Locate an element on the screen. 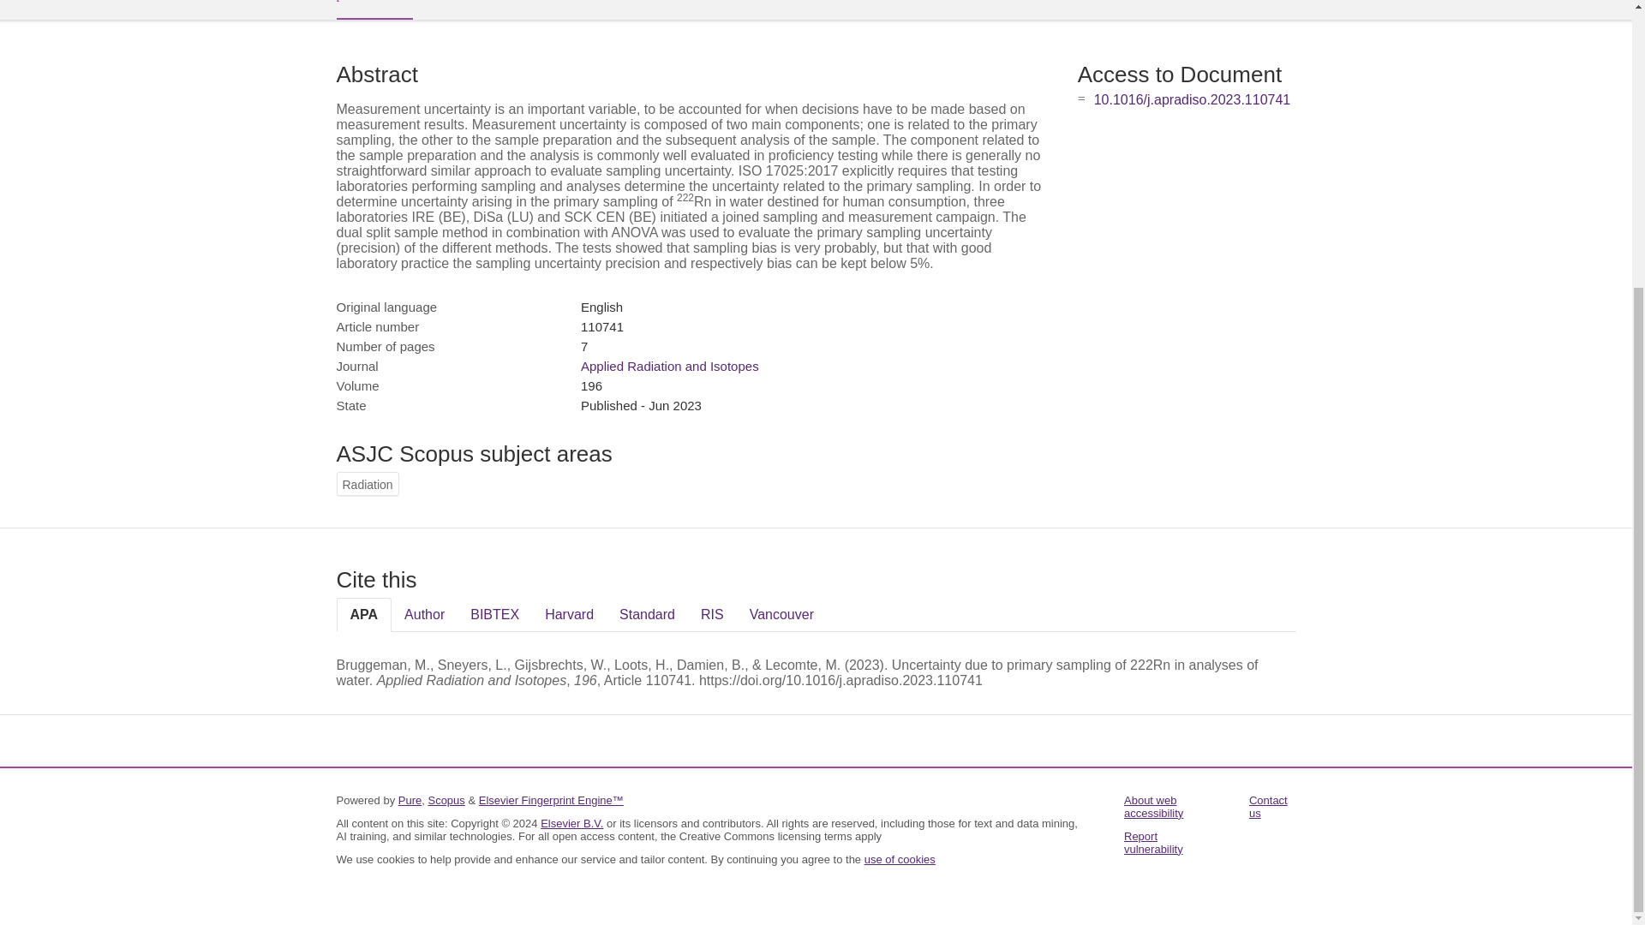 The width and height of the screenshot is (1645, 925). Scopus is located at coordinates (446, 800).